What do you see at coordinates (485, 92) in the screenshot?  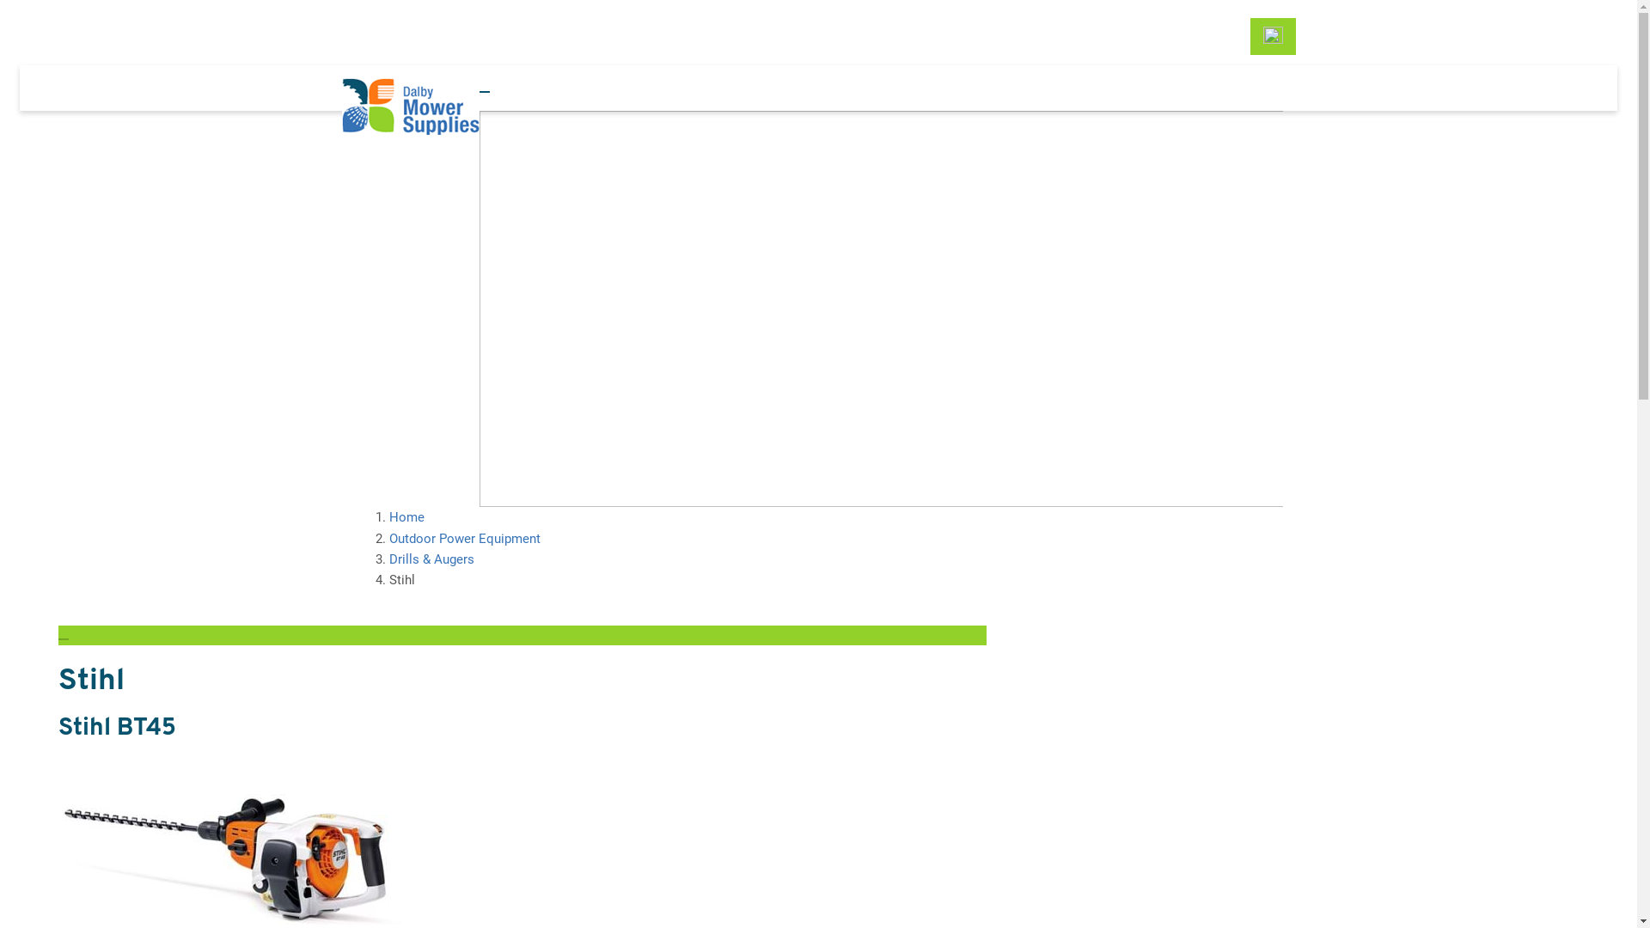 I see `Toggle navigation` at bounding box center [485, 92].